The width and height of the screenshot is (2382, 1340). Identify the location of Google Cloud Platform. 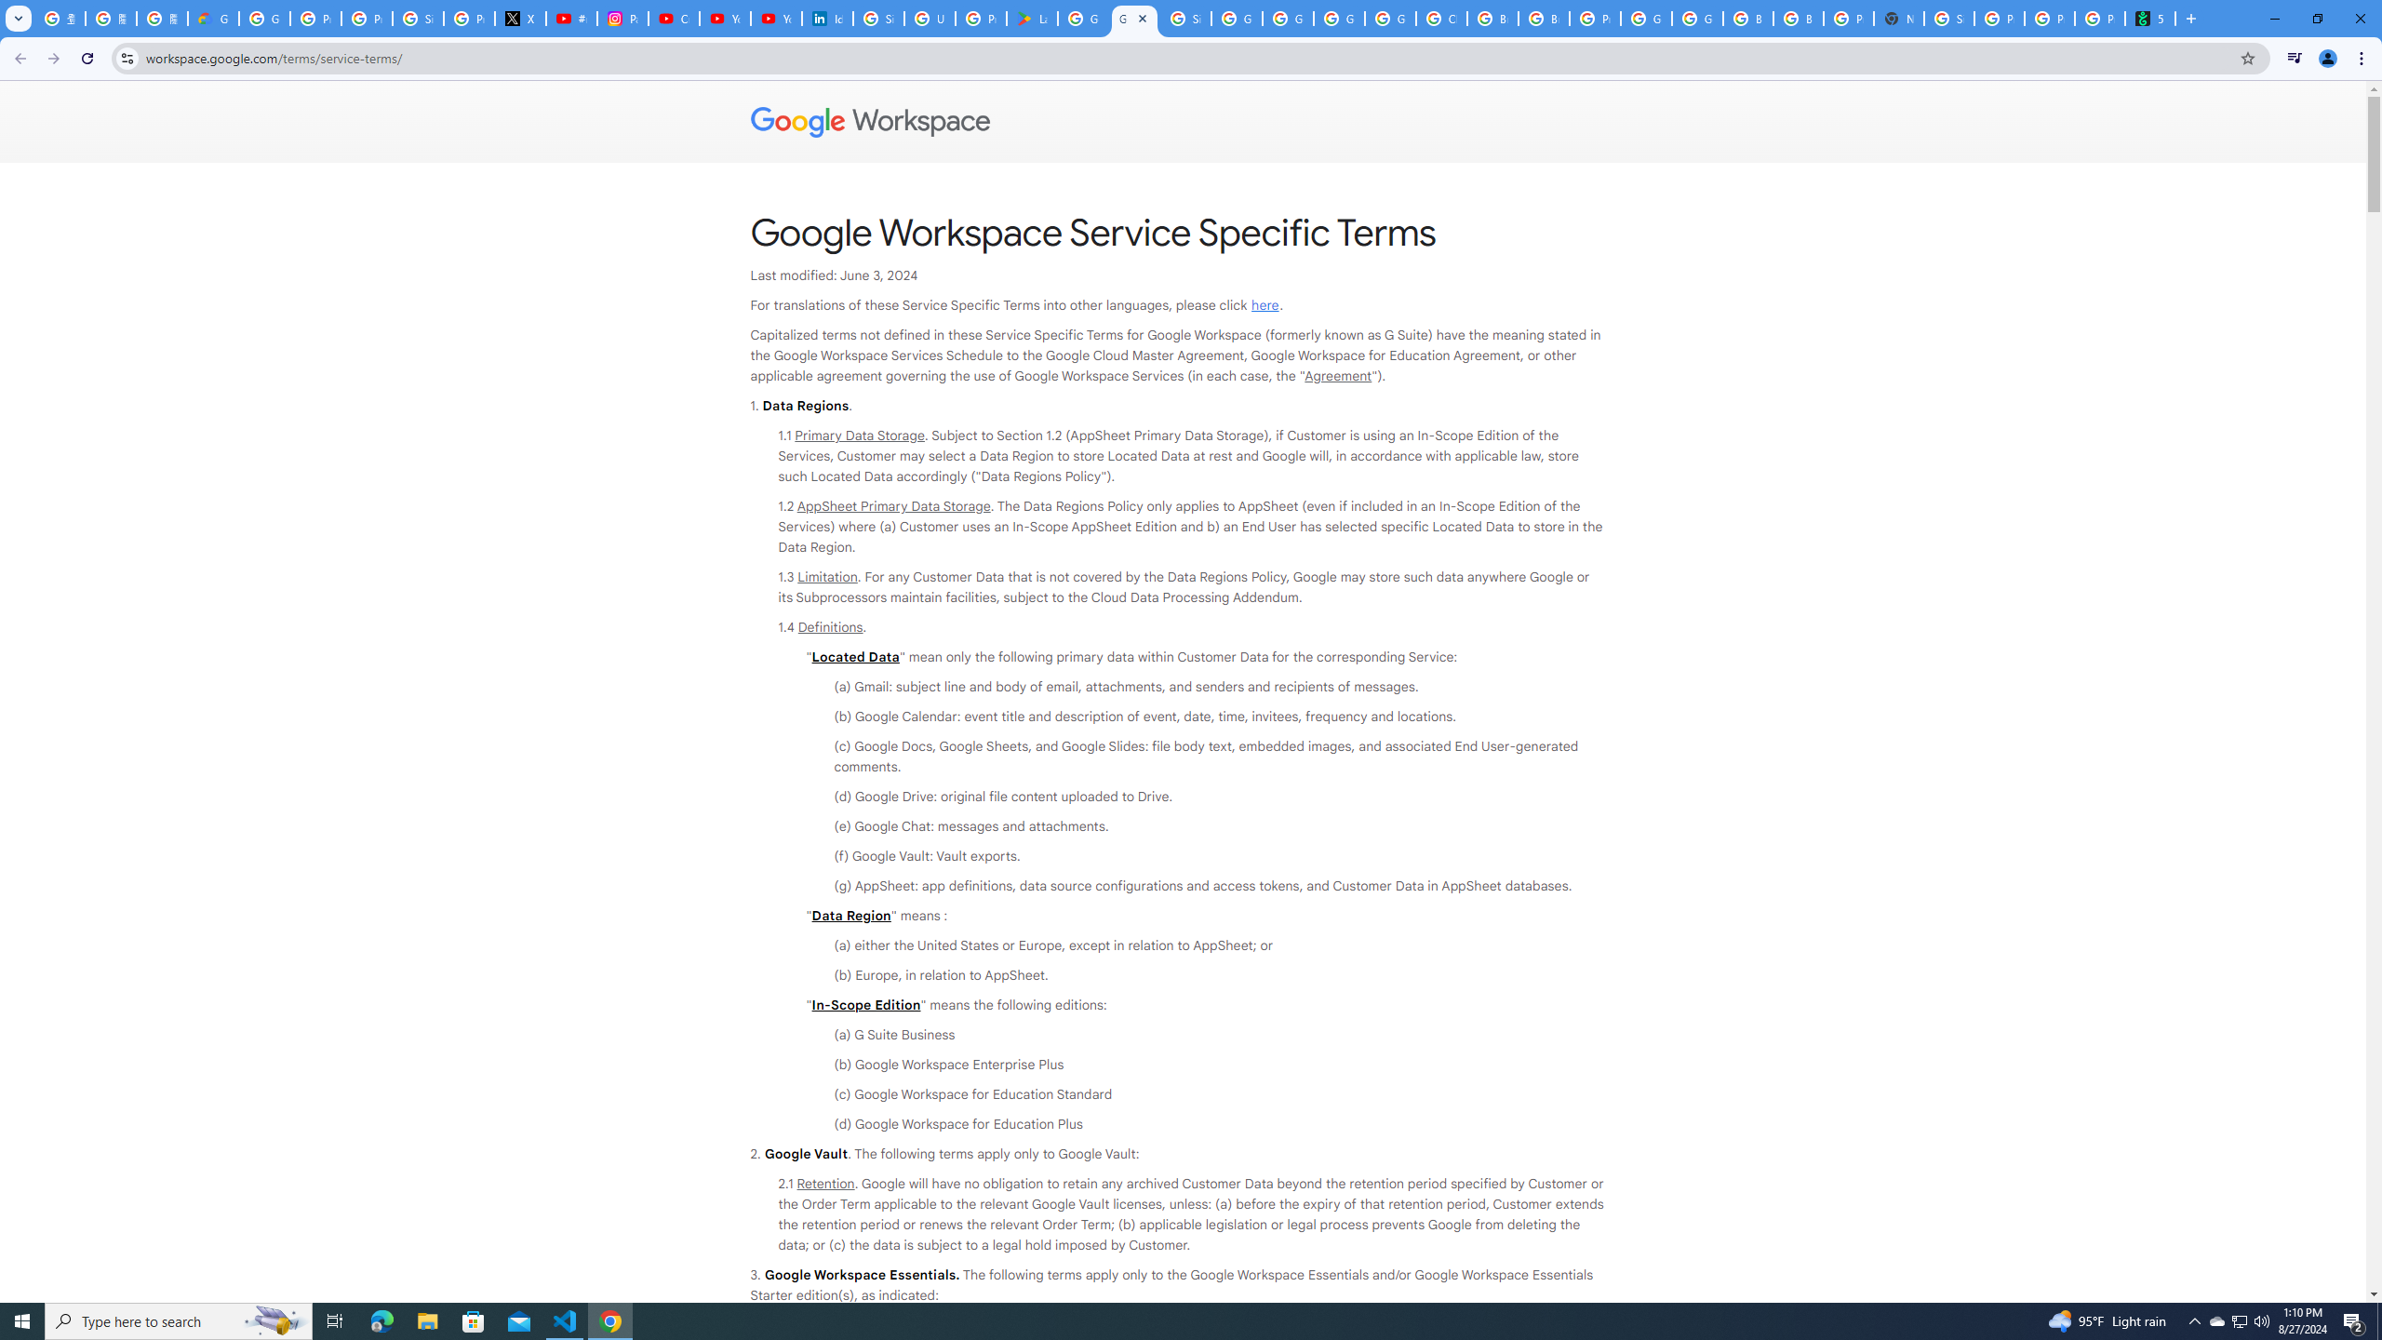
(1340, 19).